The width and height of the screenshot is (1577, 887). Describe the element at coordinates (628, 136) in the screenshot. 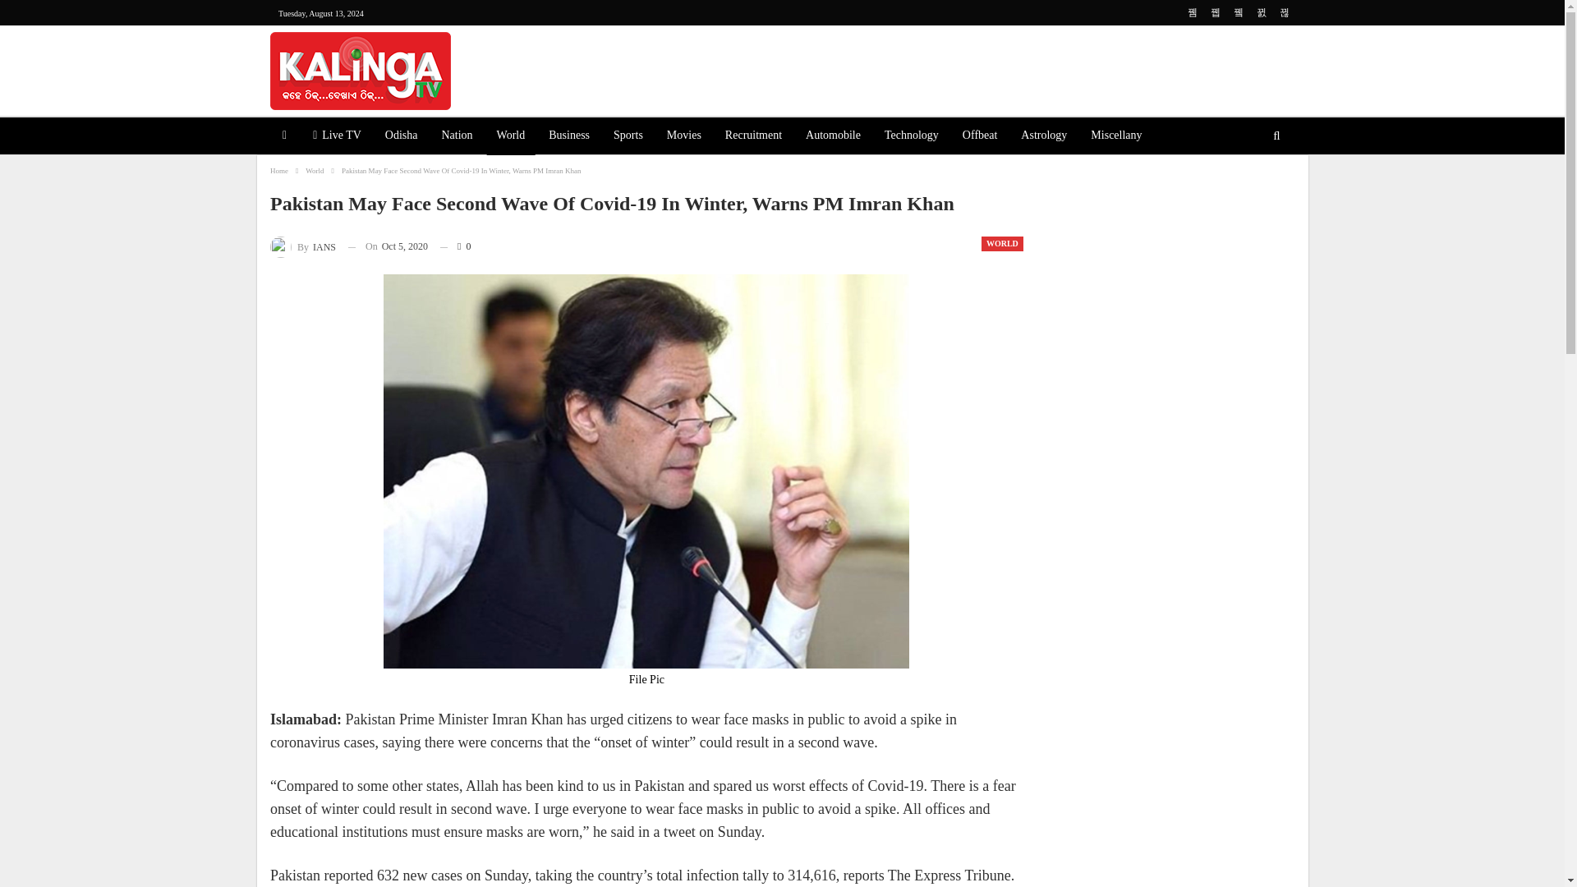

I see `Sports` at that location.